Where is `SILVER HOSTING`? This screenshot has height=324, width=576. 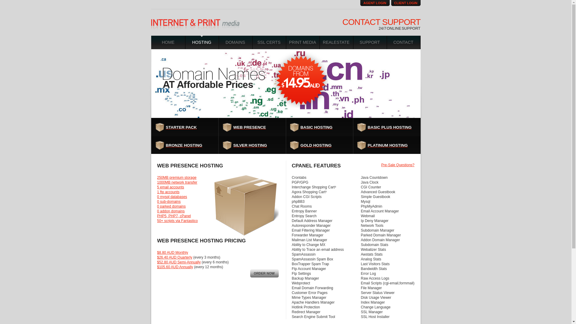
SILVER HOSTING is located at coordinates (250, 145).